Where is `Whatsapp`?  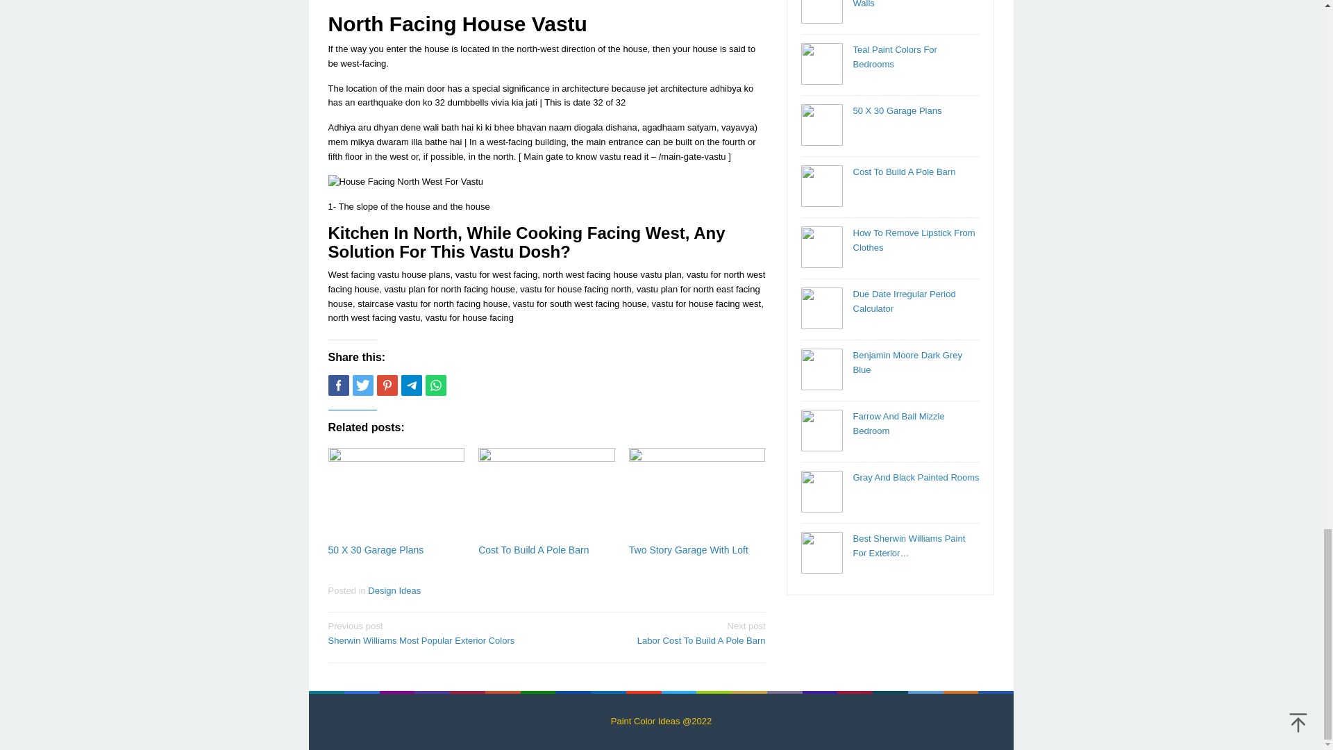 Whatsapp is located at coordinates (411, 385).